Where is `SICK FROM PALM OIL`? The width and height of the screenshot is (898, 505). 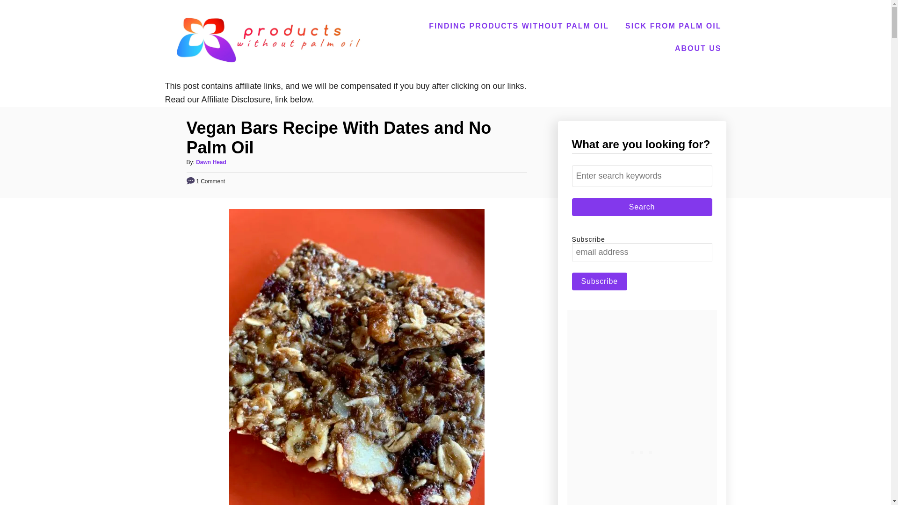 SICK FROM PALM OIL is located at coordinates (673, 26).